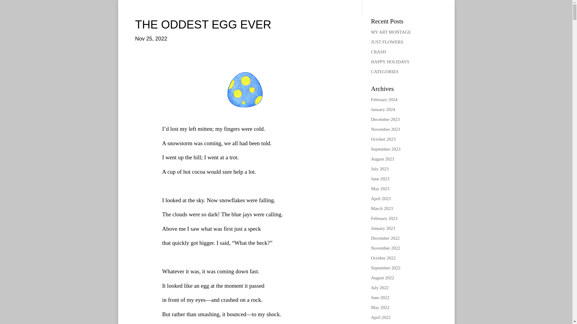 This screenshot has width=577, height=324. What do you see at coordinates (384, 218) in the screenshot?
I see `February 2023` at bounding box center [384, 218].